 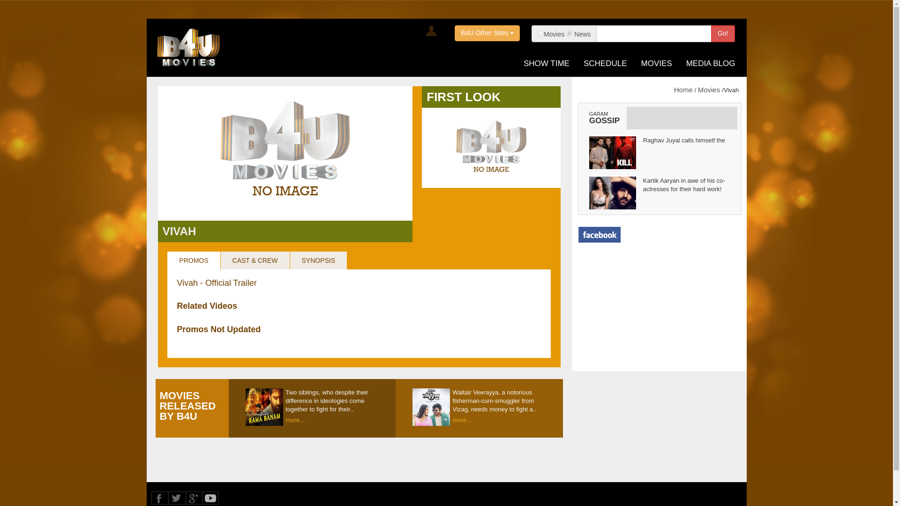 What do you see at coordinates (683, 89) in the screenshot?
I see `Home` at bounding box center [683, 89].